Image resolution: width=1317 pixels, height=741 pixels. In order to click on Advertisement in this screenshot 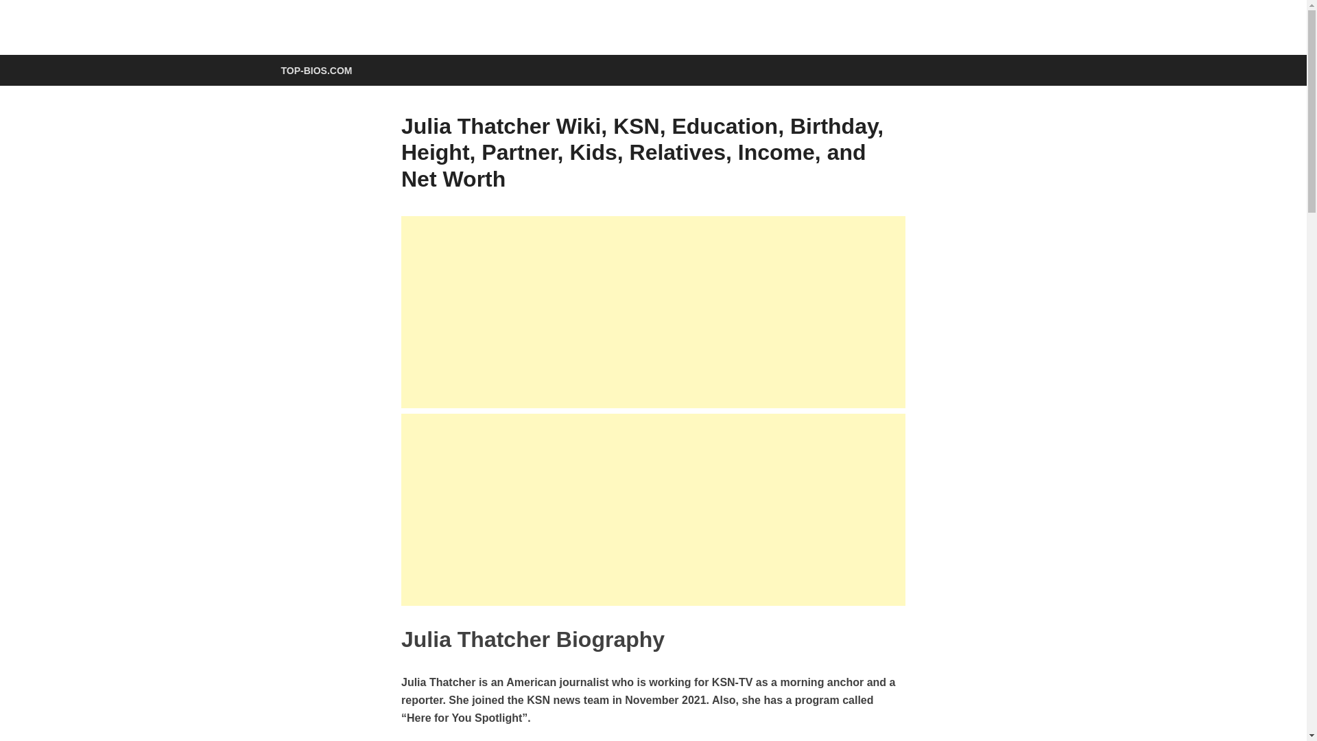, I will do `click(653, 312)`.